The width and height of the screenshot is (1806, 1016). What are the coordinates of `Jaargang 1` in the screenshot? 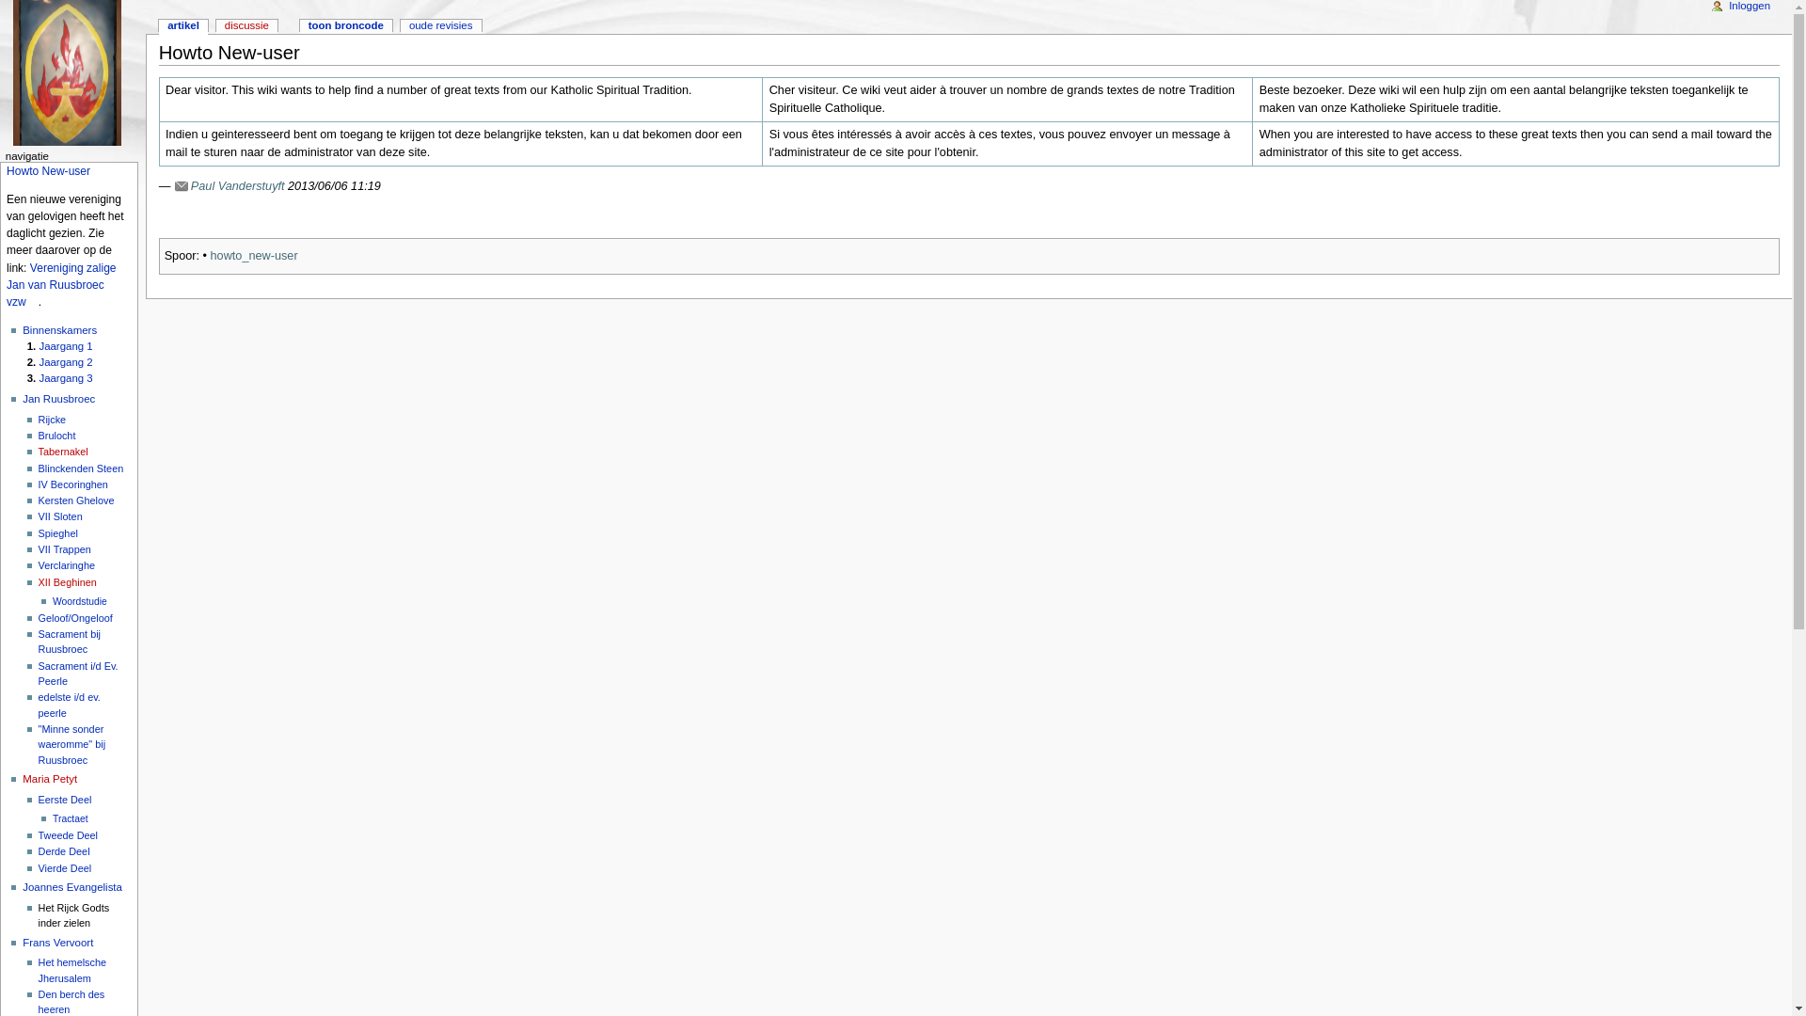 It's located at (66, 346).